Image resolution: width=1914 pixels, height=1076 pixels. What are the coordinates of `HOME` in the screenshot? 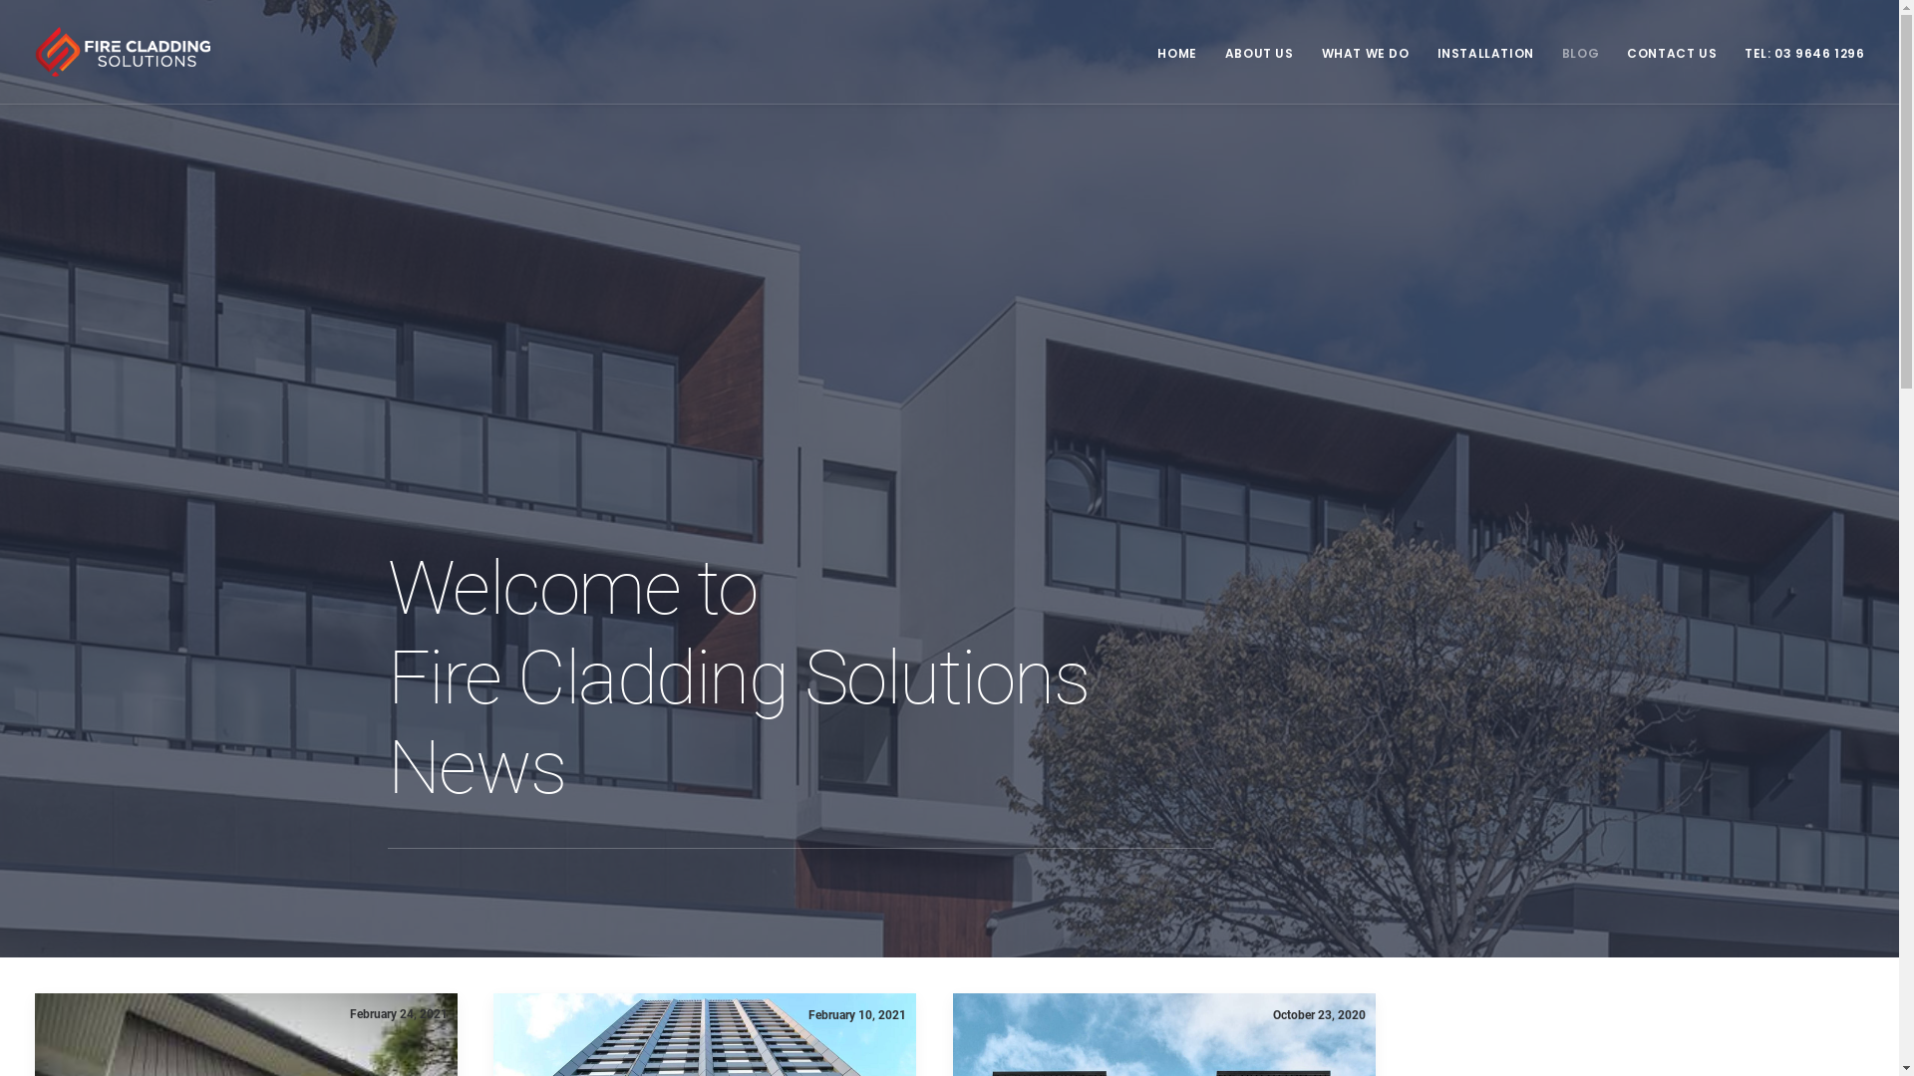 It's located at (1184, 52).